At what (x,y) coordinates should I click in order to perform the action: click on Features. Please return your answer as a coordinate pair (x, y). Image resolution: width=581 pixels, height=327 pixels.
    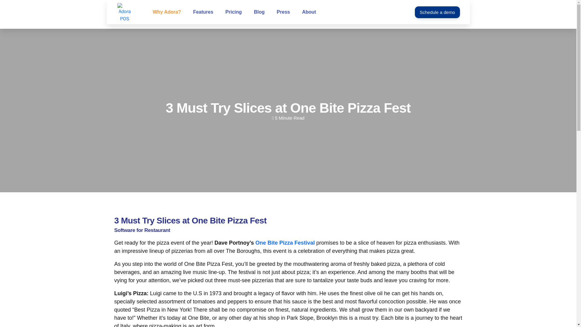
    Looking at the image, I should click on (203, 12).